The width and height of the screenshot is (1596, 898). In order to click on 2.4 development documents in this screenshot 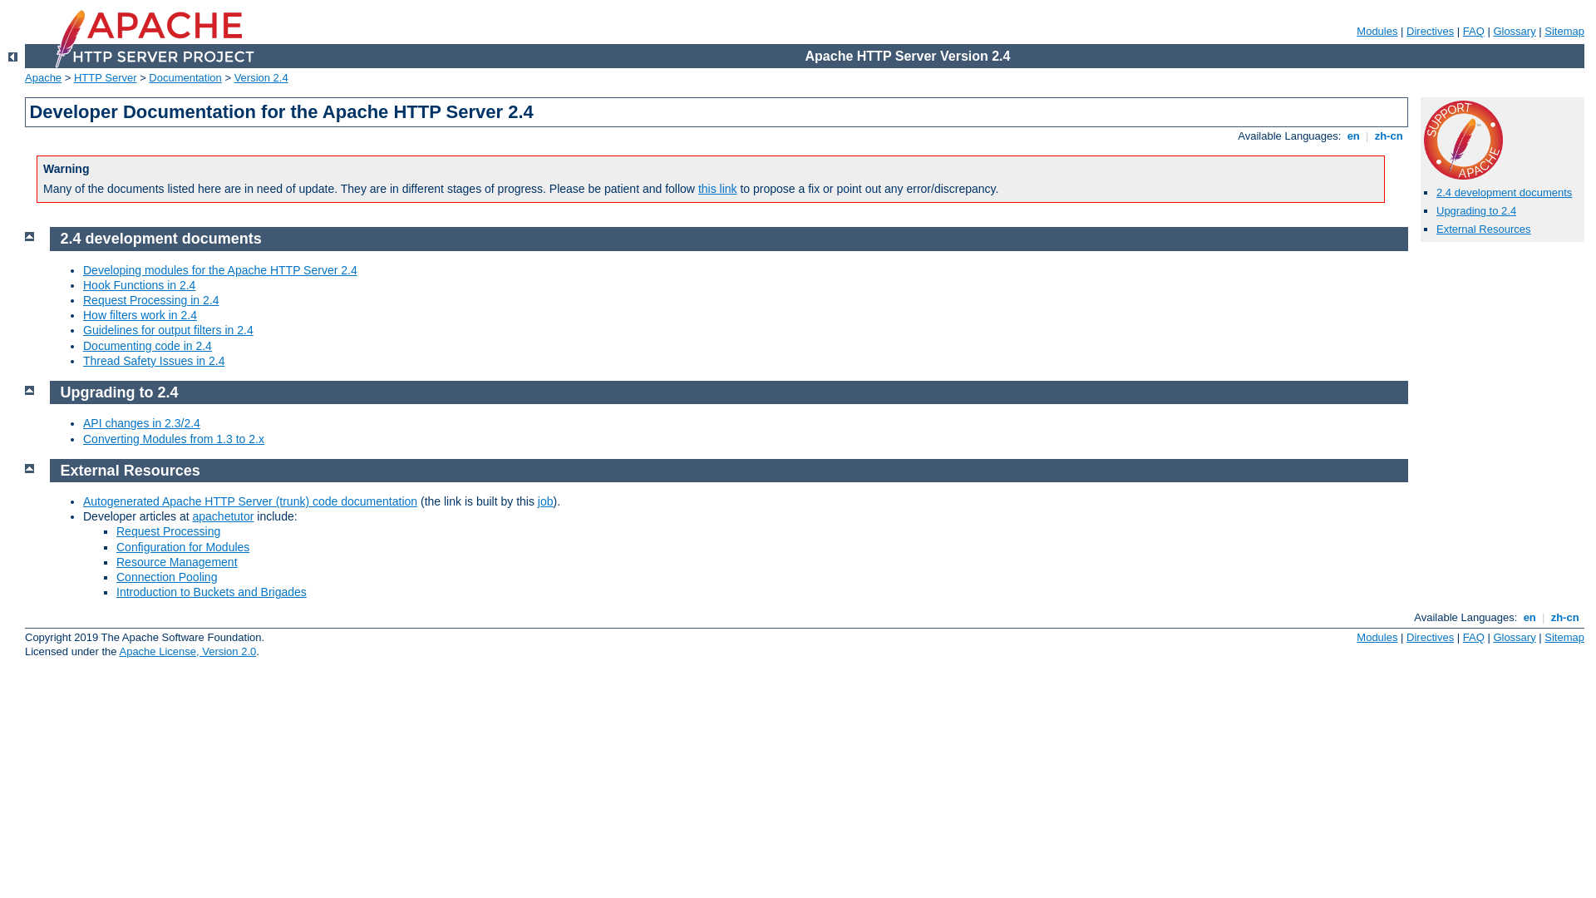, I will do `click(161, 239)`.